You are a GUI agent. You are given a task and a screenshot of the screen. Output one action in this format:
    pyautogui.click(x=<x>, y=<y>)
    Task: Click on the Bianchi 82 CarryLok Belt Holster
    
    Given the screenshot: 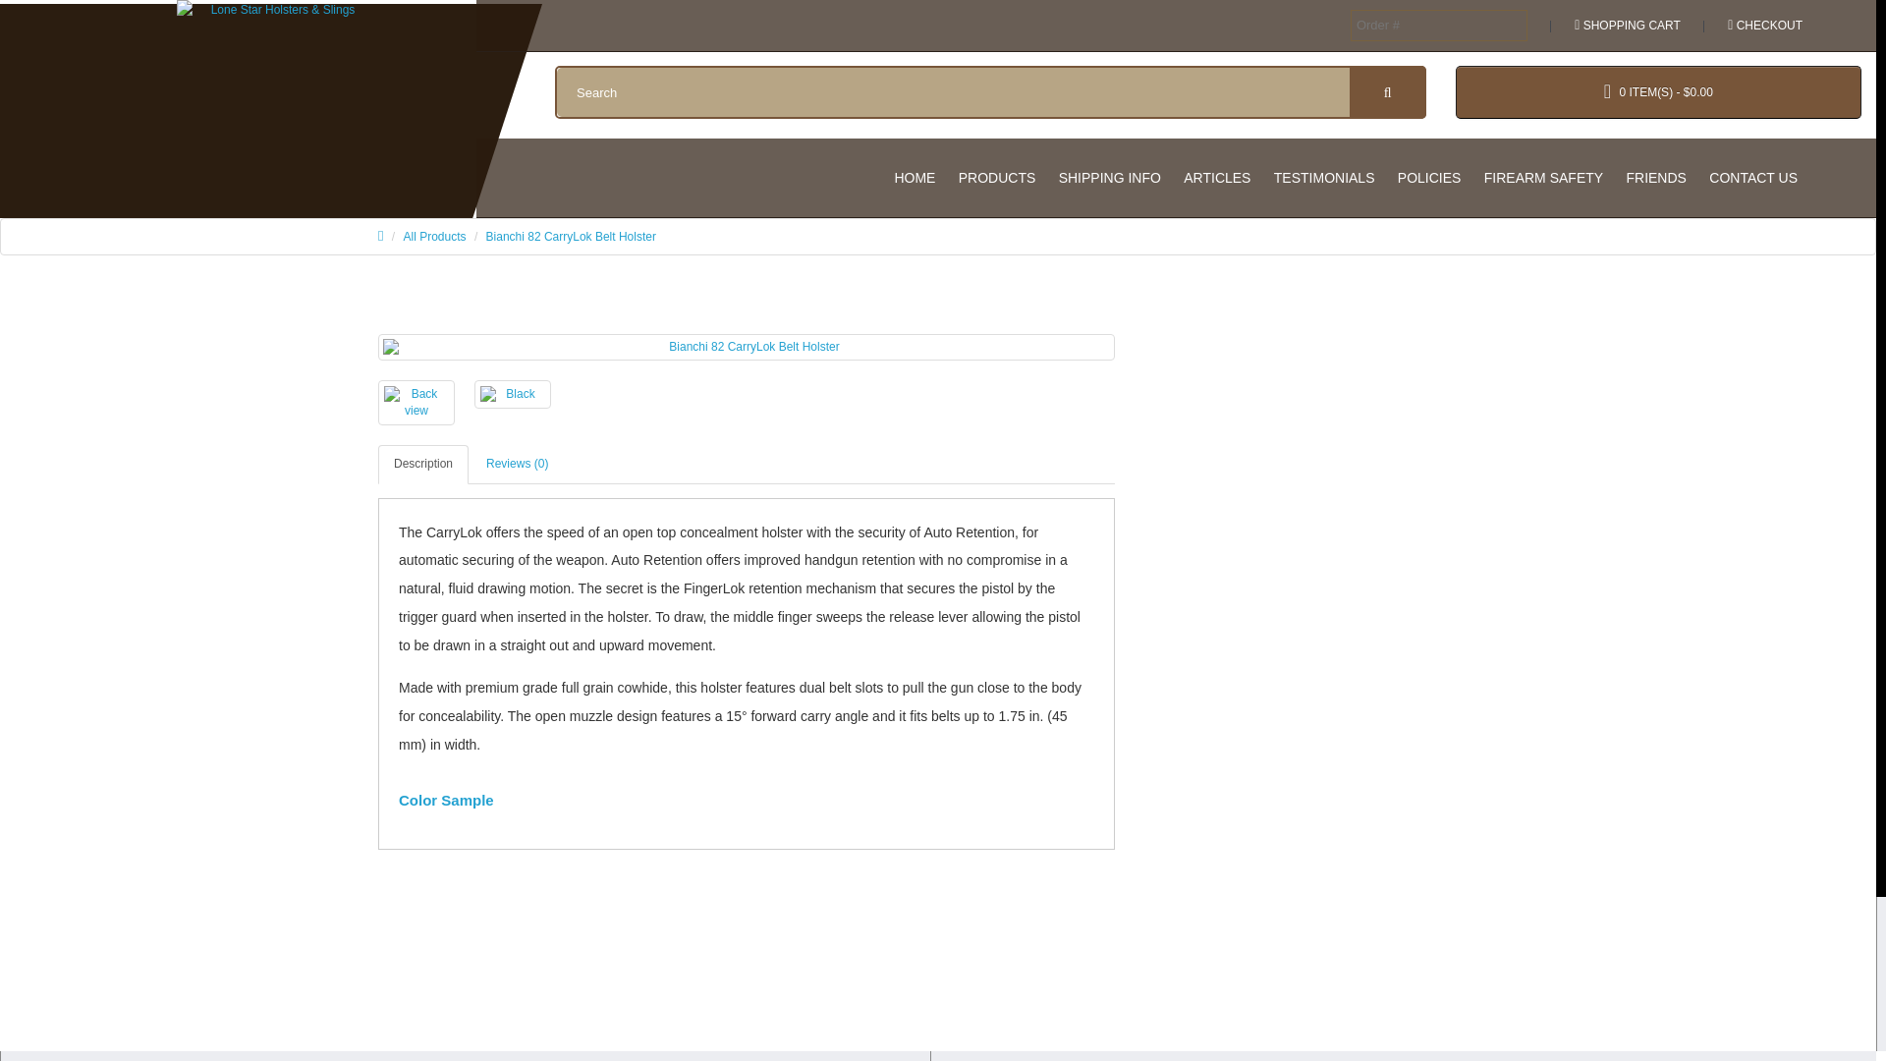 What is the action you would take?
    pyautogui.click(x=572, y=237)
    